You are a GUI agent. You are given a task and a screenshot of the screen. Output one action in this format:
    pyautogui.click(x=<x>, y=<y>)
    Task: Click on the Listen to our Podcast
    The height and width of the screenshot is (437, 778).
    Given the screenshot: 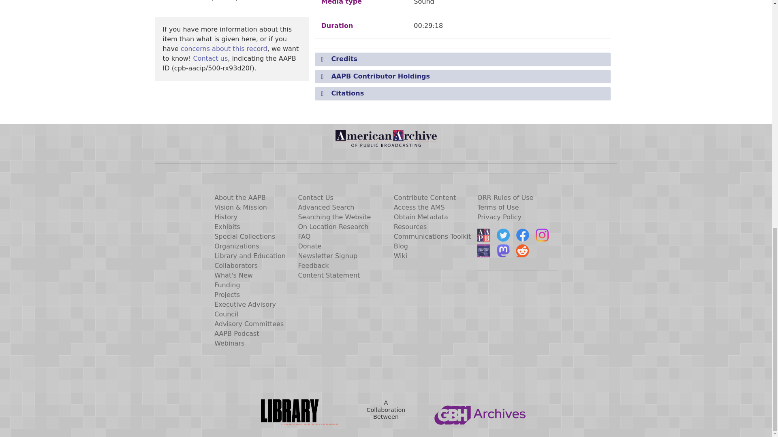 What is the action you would take?
    pyautogui.click(x=484, y=251)
    